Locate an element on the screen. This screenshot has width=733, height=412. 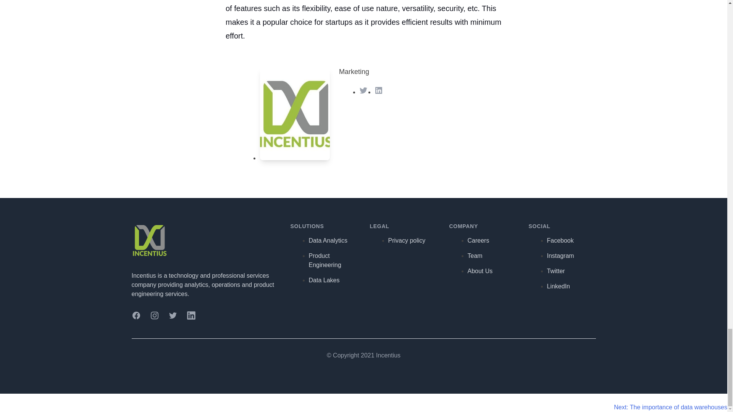
Facebook is located at coordinates (136, 315).